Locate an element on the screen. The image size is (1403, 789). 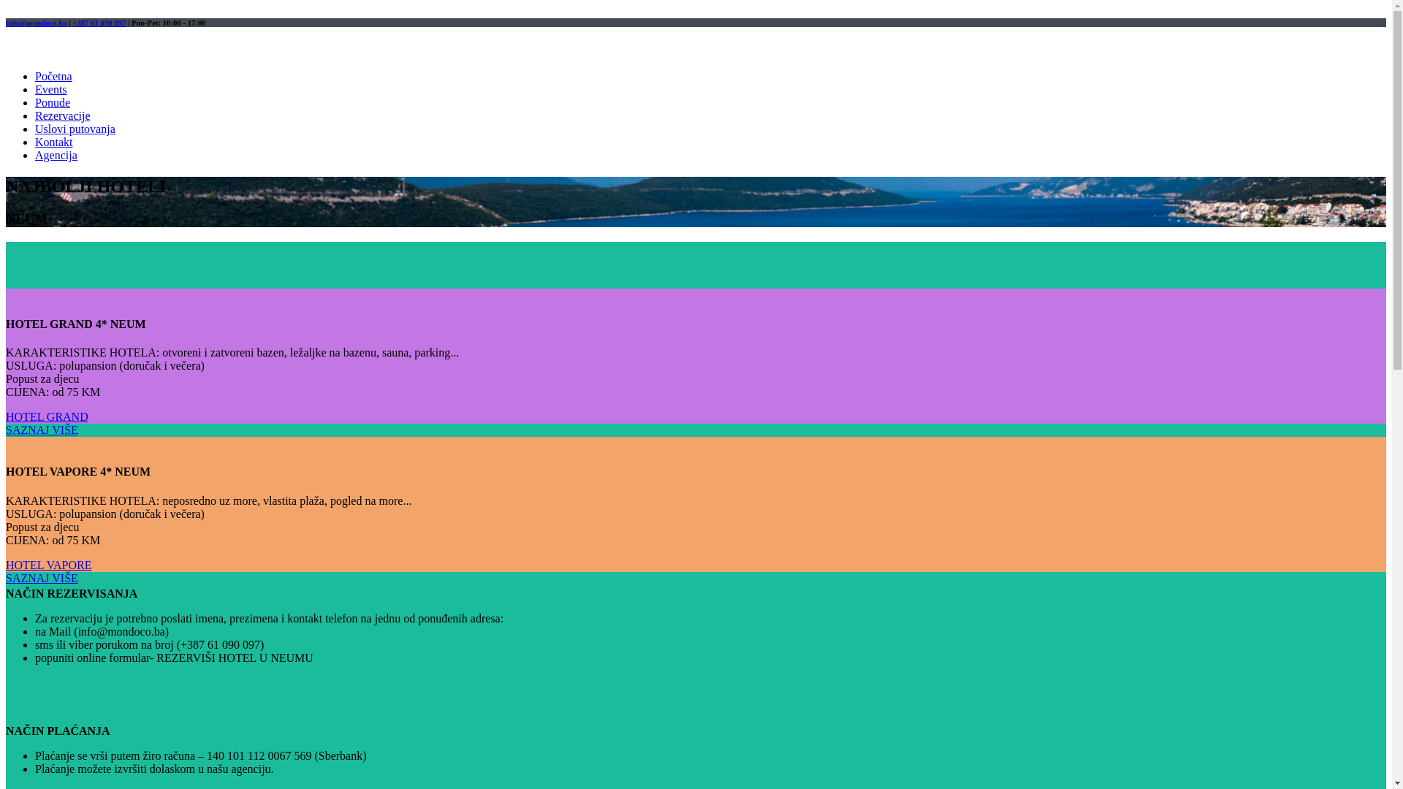
Kontakt is located at coordinates (54, 142).